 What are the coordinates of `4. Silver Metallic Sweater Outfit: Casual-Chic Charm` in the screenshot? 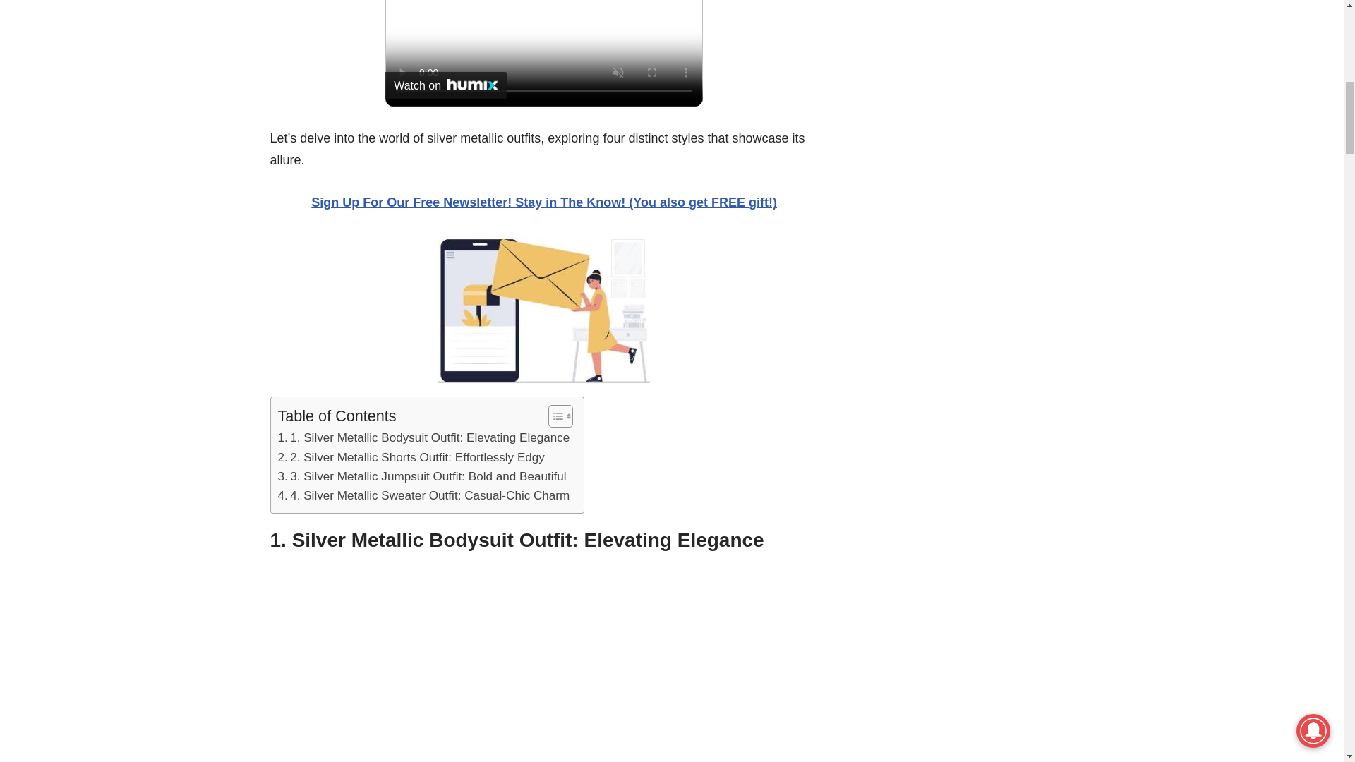 It's located at (423, 495).